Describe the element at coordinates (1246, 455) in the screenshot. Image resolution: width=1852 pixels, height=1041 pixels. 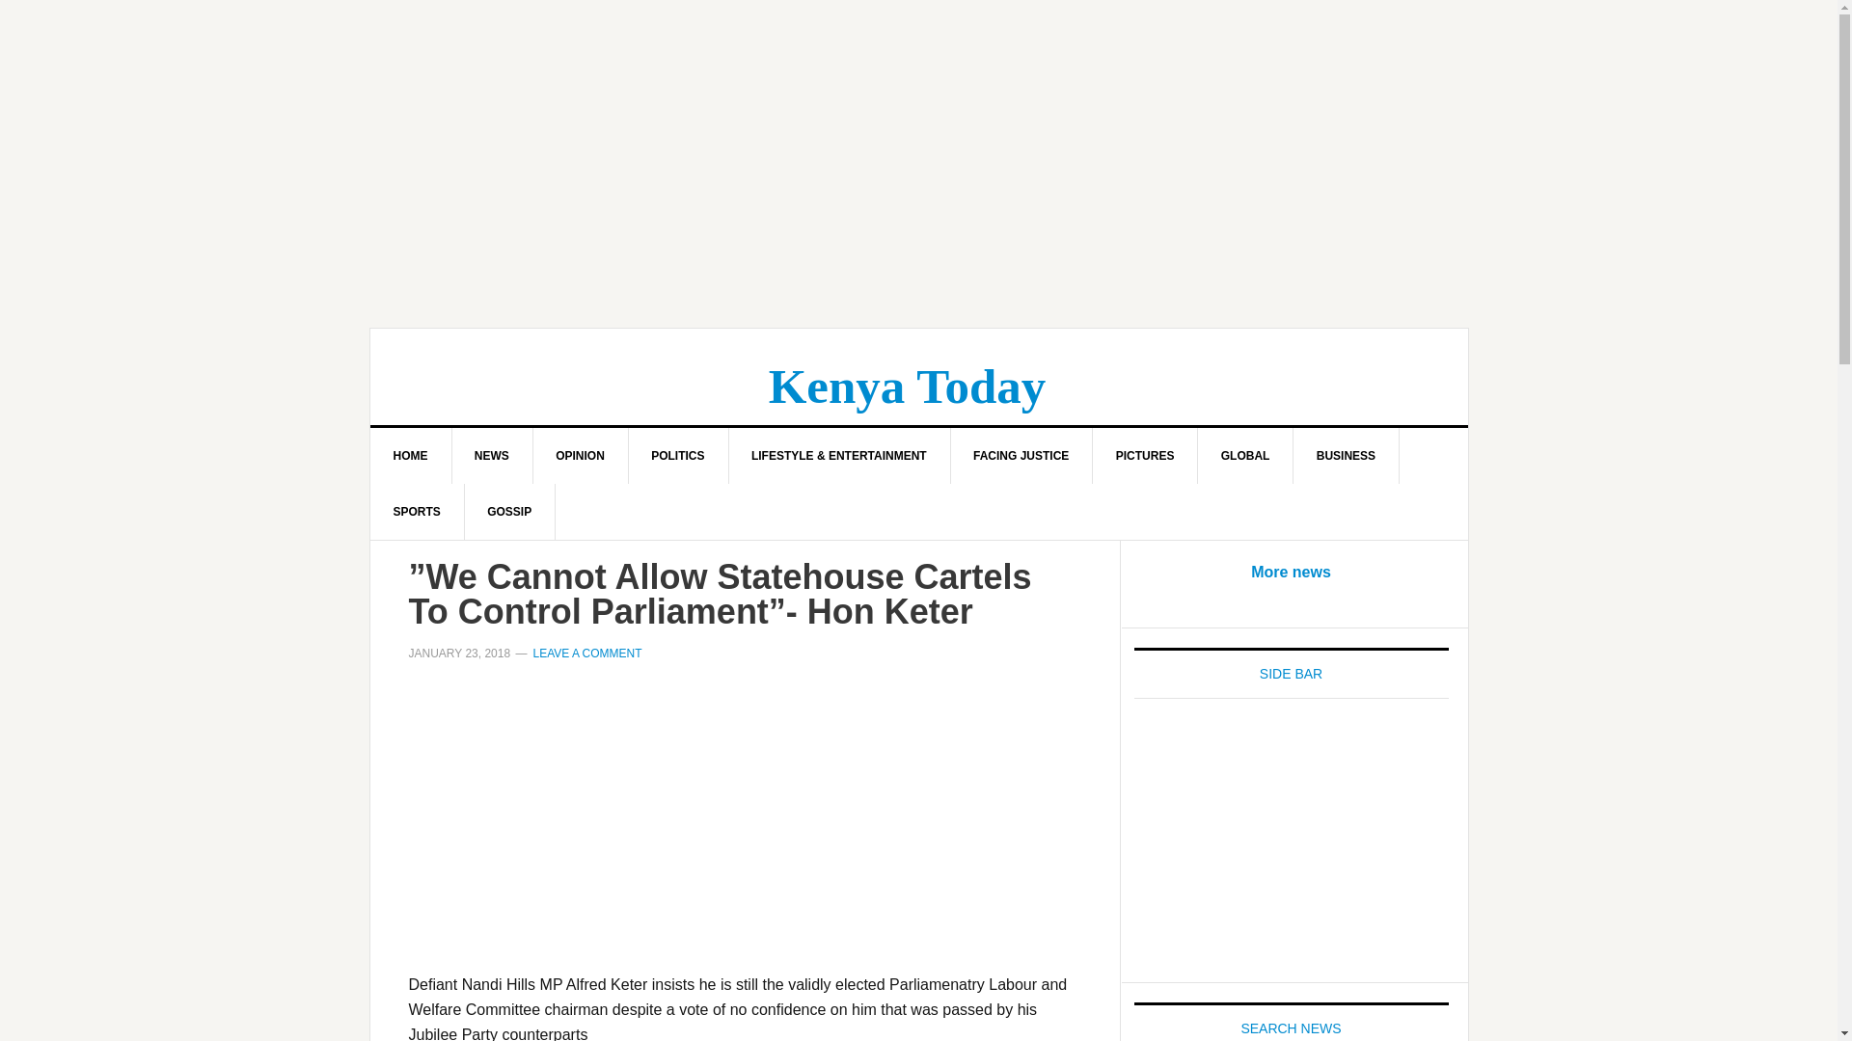
I see `GLOBAL` at that location.